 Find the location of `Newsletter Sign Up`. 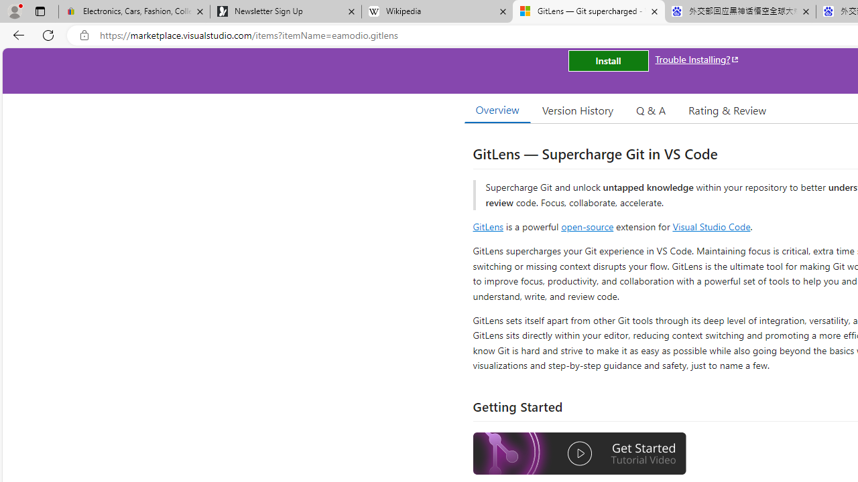

Newsletter Sign Up is located at coordinates (286, 12).